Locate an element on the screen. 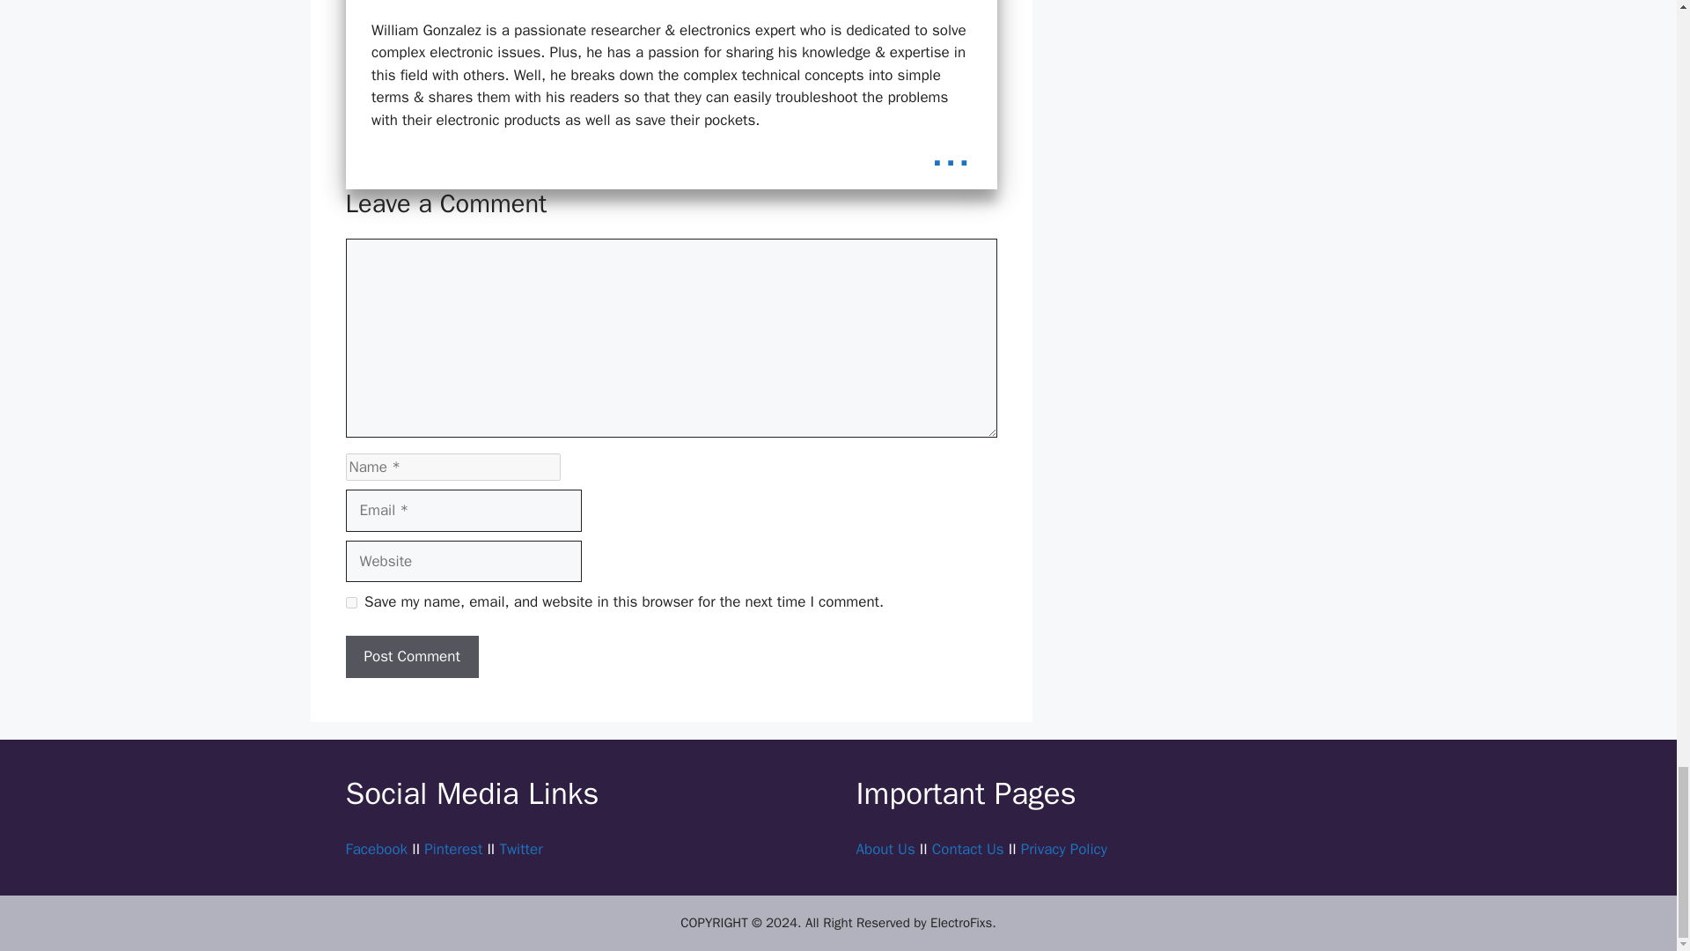  Post Comment is located at coordinates (411, 657).